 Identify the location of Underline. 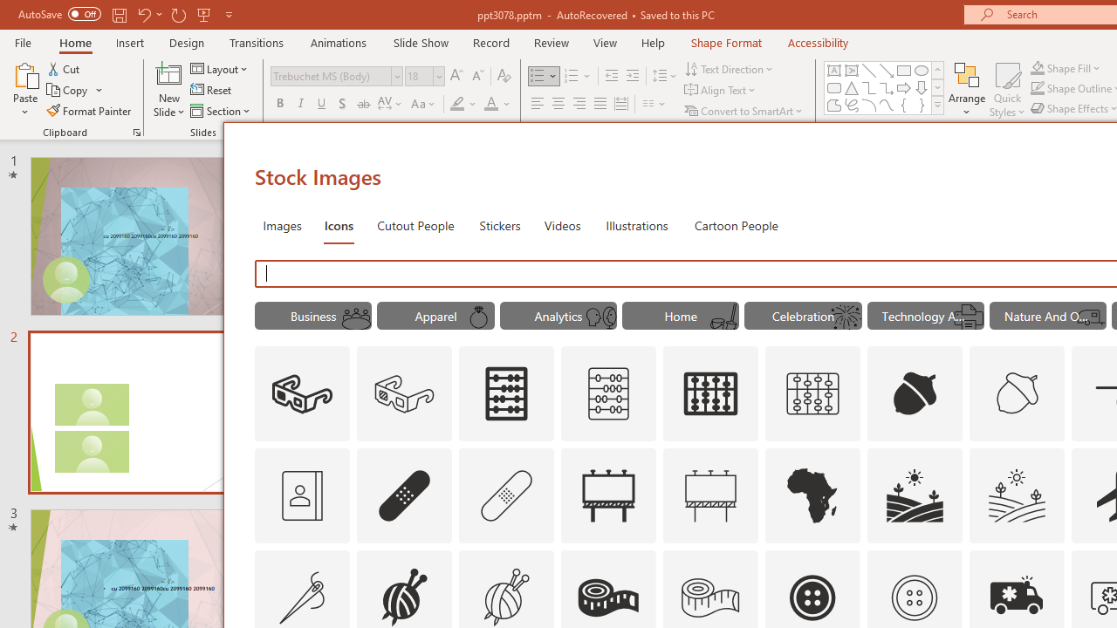
(322, 105).